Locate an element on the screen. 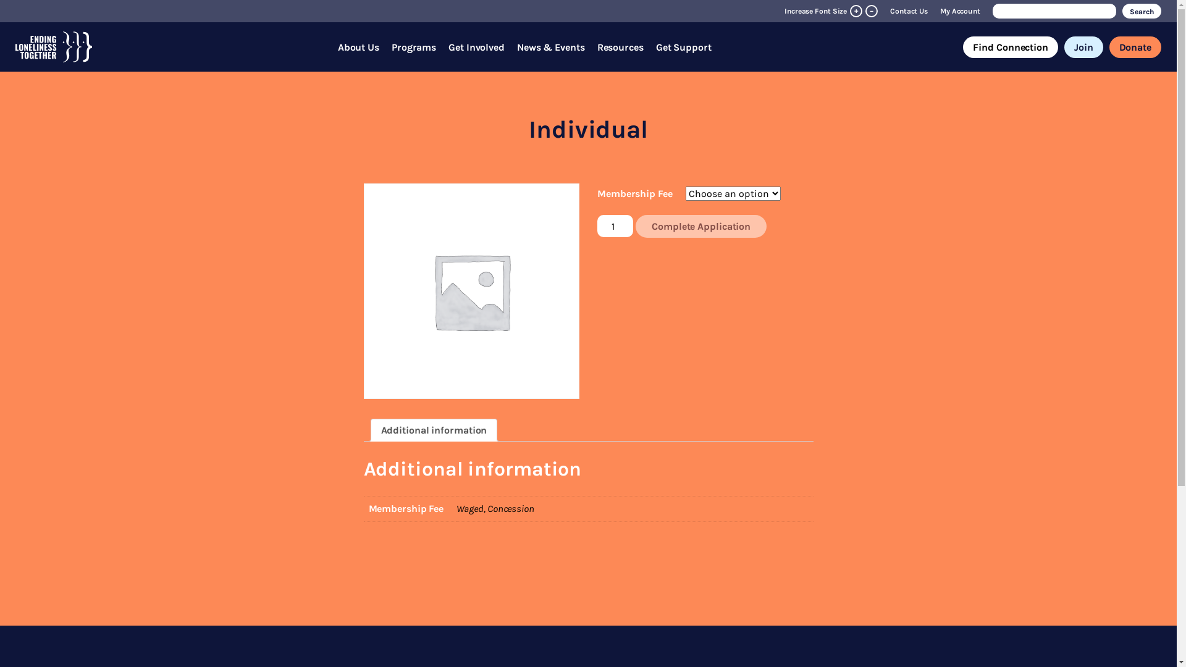  News & Events is located at coordinates (551, 47).